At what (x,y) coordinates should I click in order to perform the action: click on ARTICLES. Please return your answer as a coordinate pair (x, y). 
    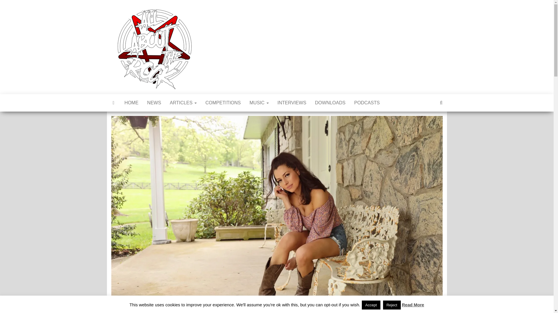
    Looking at the image, I should click on (183, 103).